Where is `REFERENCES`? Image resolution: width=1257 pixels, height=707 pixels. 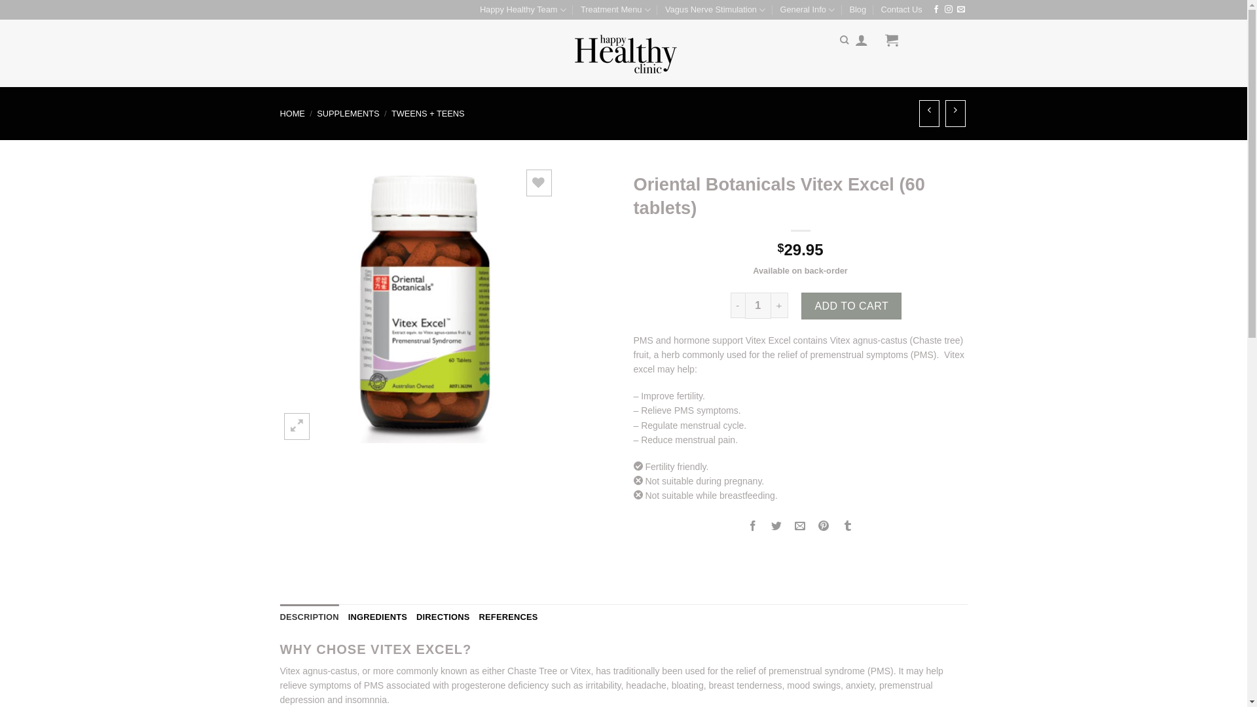
REFERENCES is located at coordinates (509, 617).